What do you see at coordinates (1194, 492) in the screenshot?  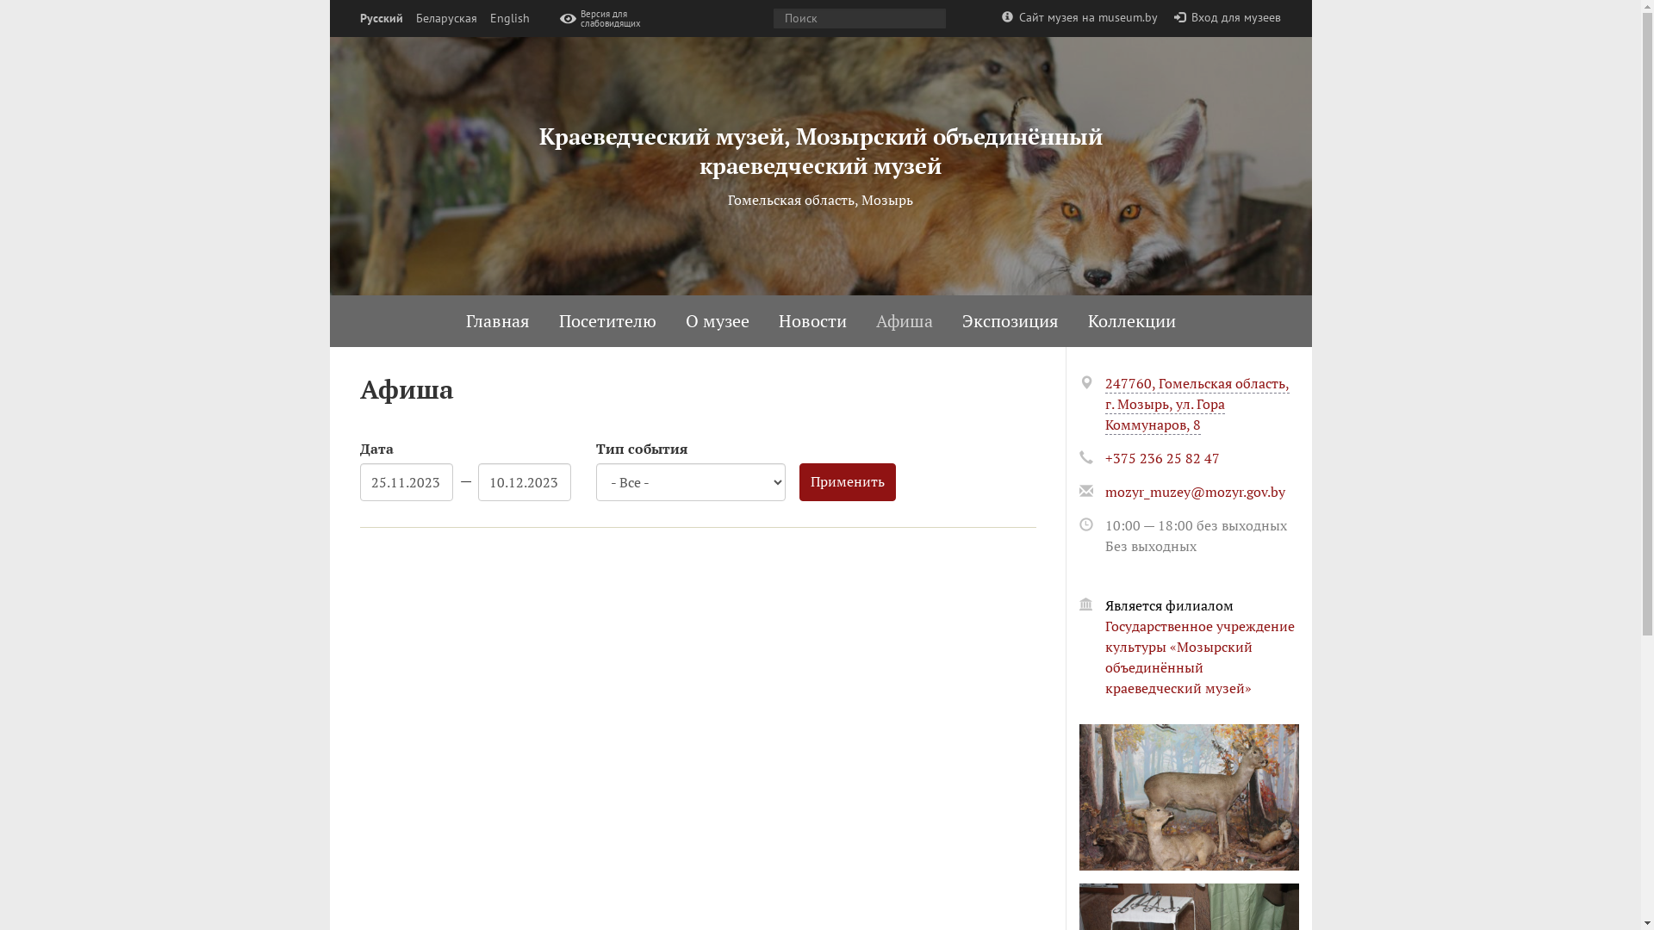 I see `mozyr_muzey@mozyr.gov.by` at bounding box center [1194, 492].